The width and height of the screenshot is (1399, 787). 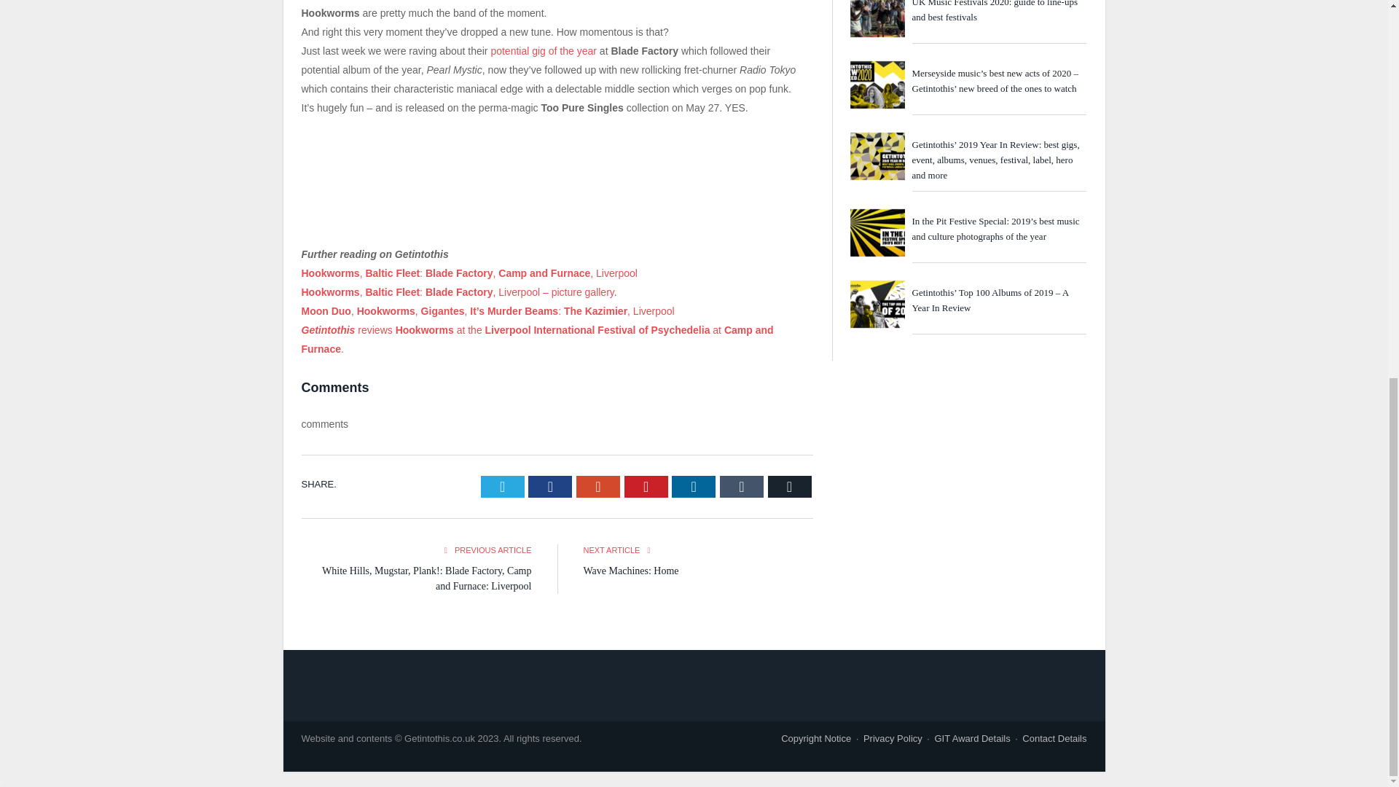 What do you see at coordinates (503, 487) in the screenshot?
I see `Twitter` at bounding box center [503, 487].